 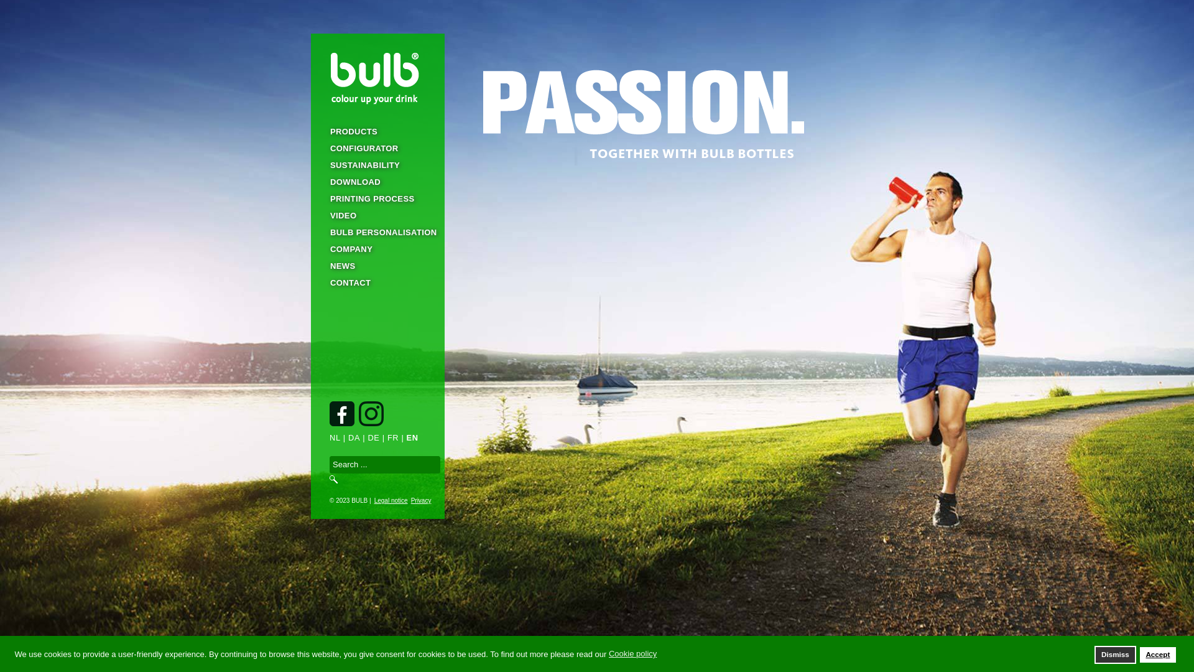 What do you see at coordinates (373, 438) in the screenshot?
I see `DE` at bounding box center [373, 438].